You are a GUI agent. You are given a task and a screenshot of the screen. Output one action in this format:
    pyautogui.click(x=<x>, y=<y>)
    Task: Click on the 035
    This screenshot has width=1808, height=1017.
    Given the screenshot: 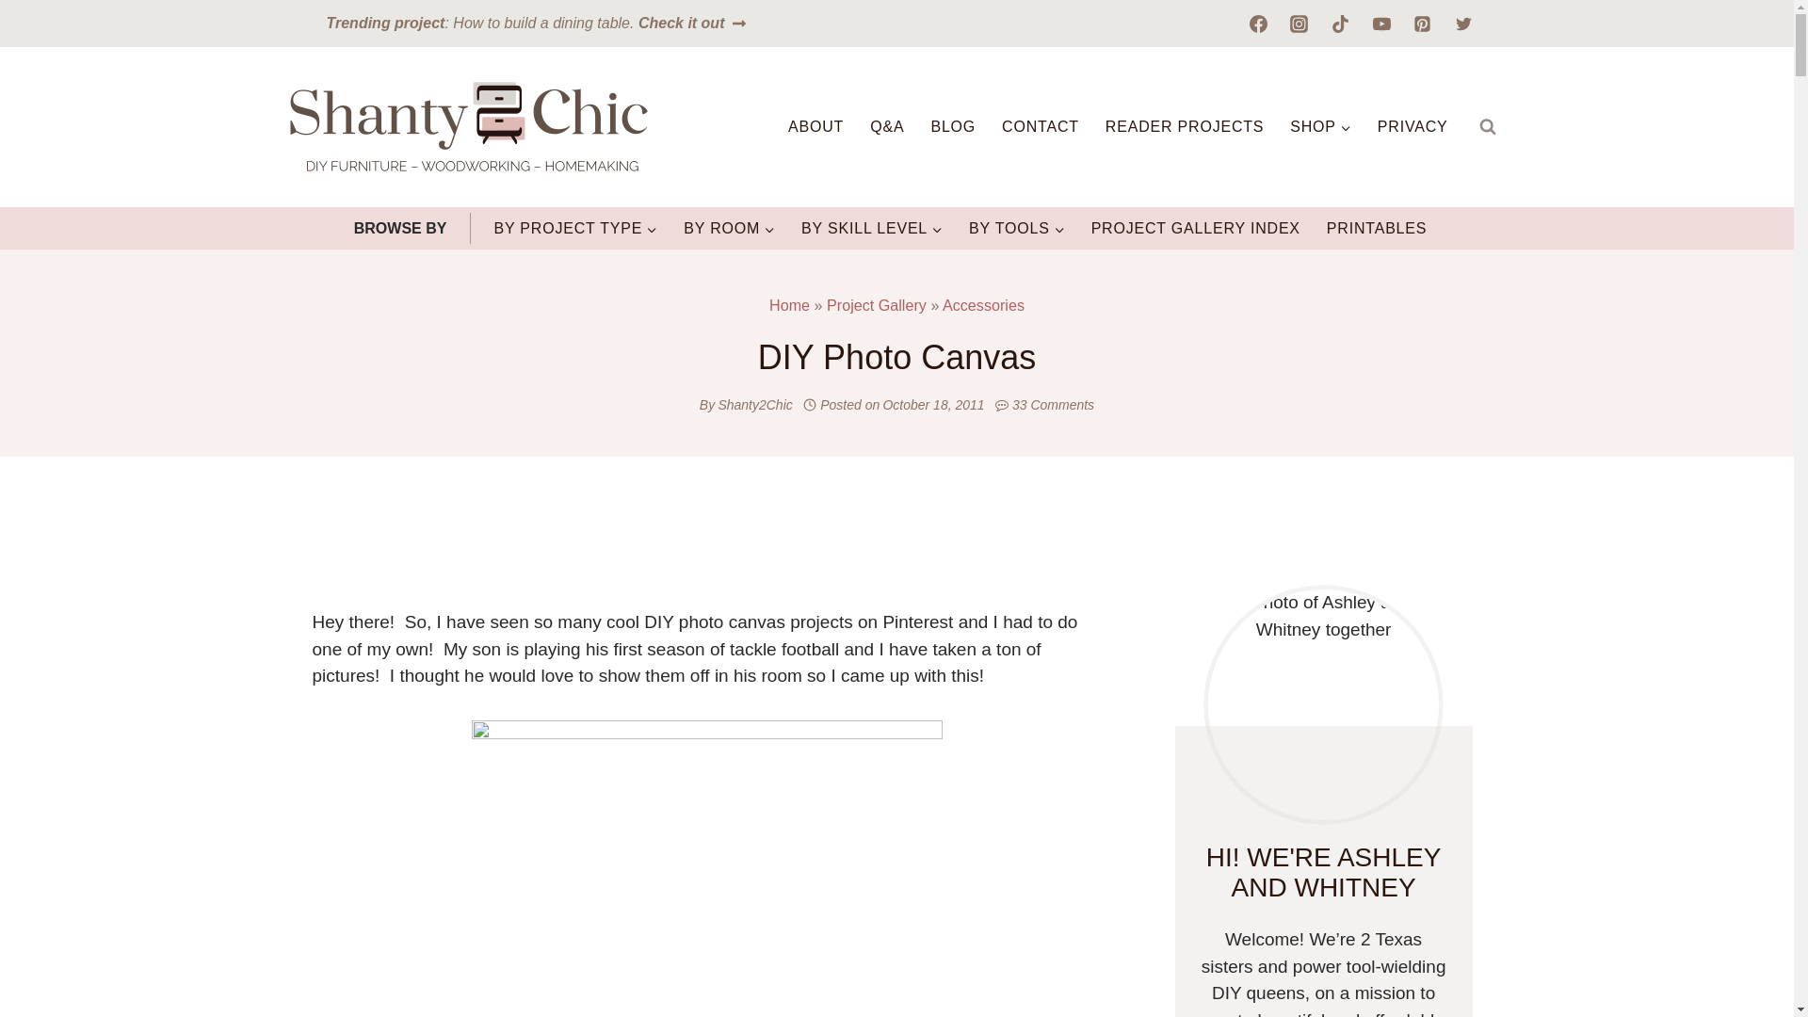 What is the action you would take?
    pyautogui.click(x=706, y=868)
    